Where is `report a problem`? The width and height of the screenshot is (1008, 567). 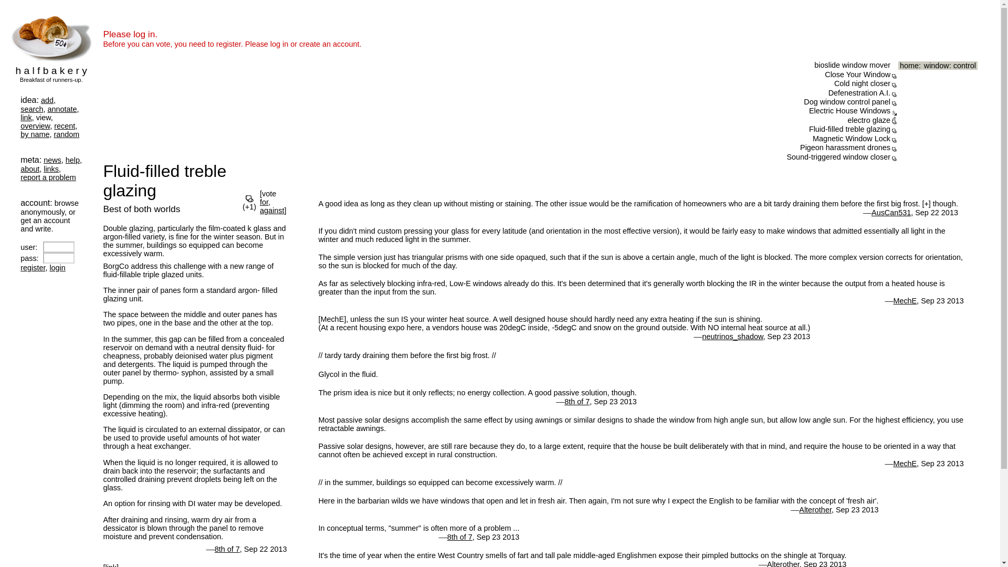 report a problem is located at coordinates (48, 177).